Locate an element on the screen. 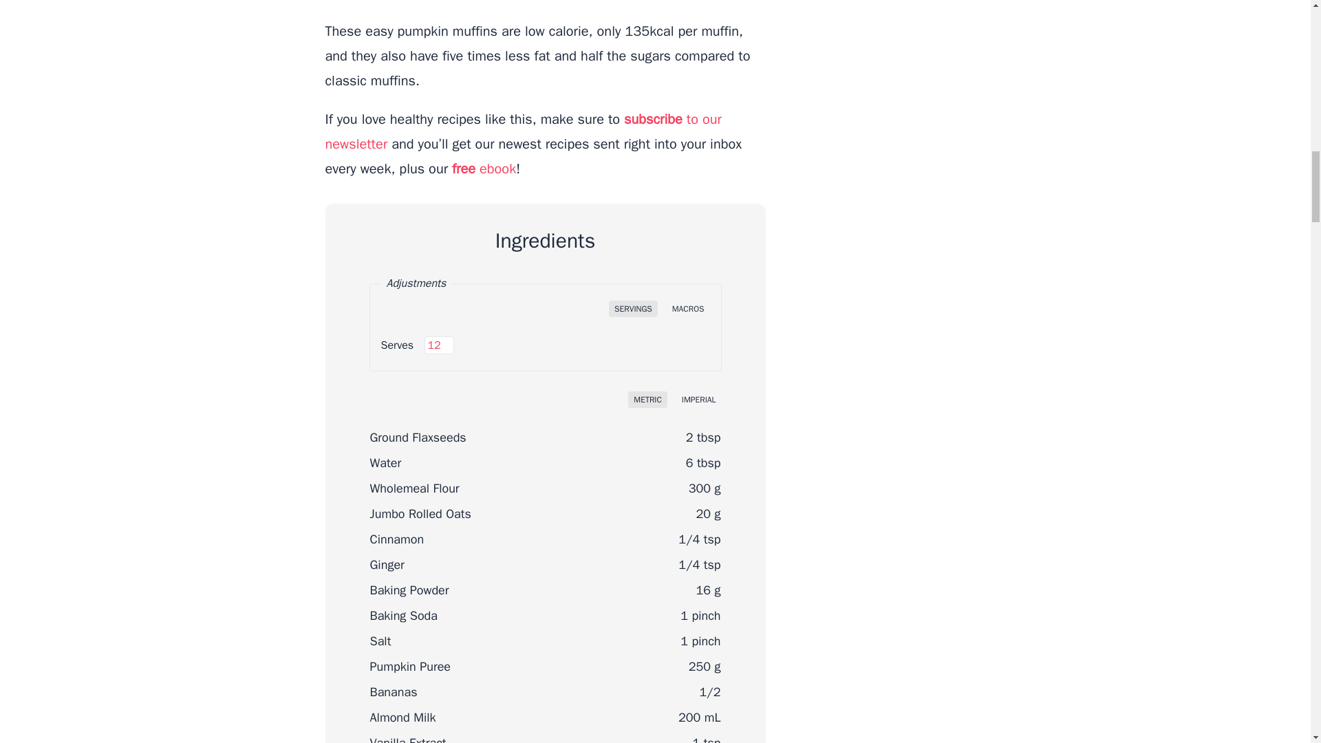 The image size is (1321, 743). subscribe to our newsletter is located at coordinates (523, 131).